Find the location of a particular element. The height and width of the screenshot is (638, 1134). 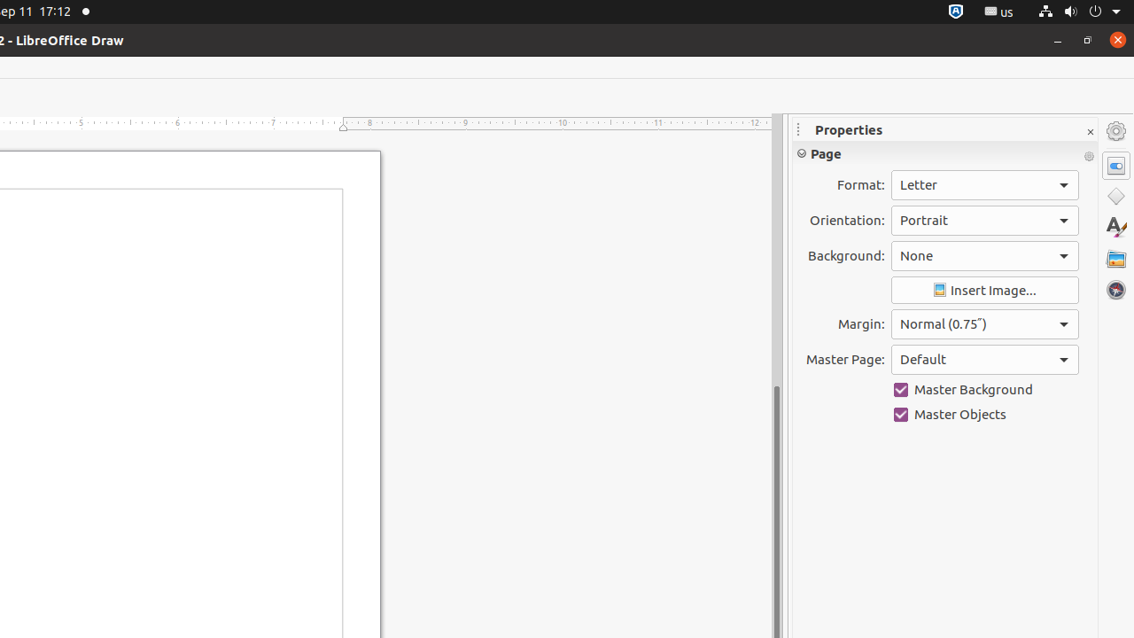

System is located at coordinates (1079, 12).